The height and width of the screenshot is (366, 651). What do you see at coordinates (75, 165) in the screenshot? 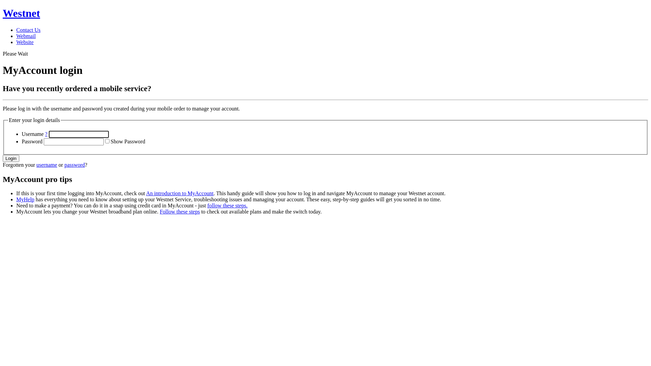
I see `password` at bounding box center [75, 165].